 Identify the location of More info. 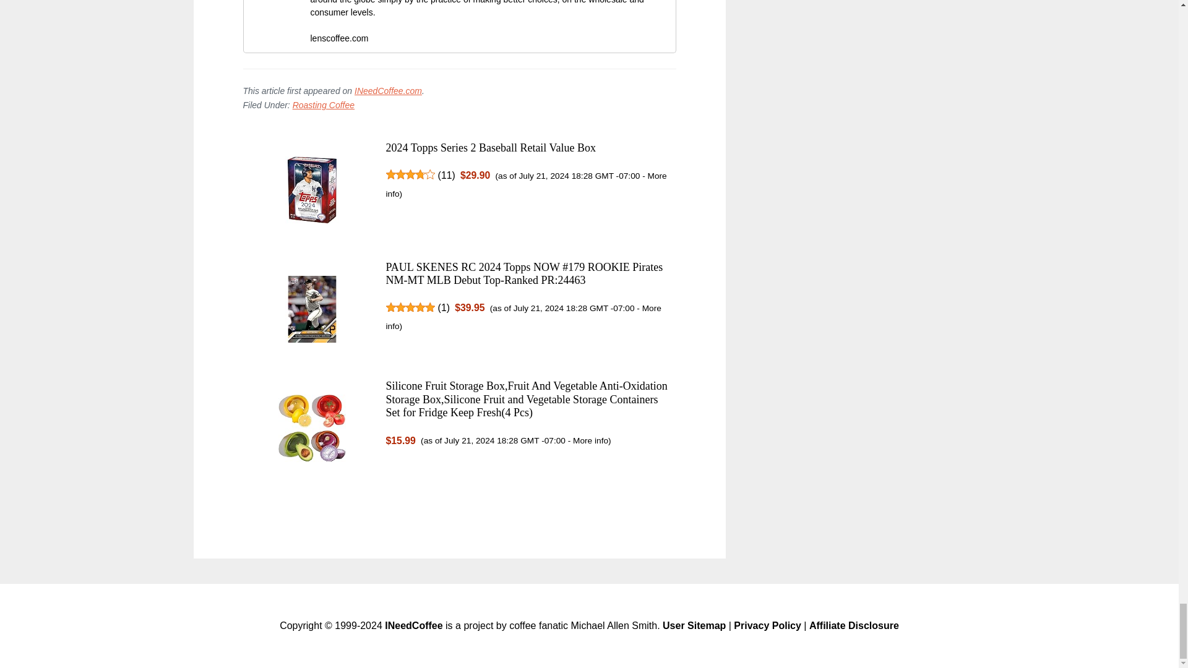
(523, 317).